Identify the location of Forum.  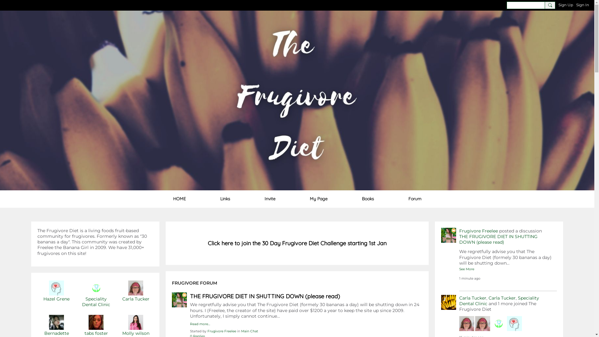
(415, 199).